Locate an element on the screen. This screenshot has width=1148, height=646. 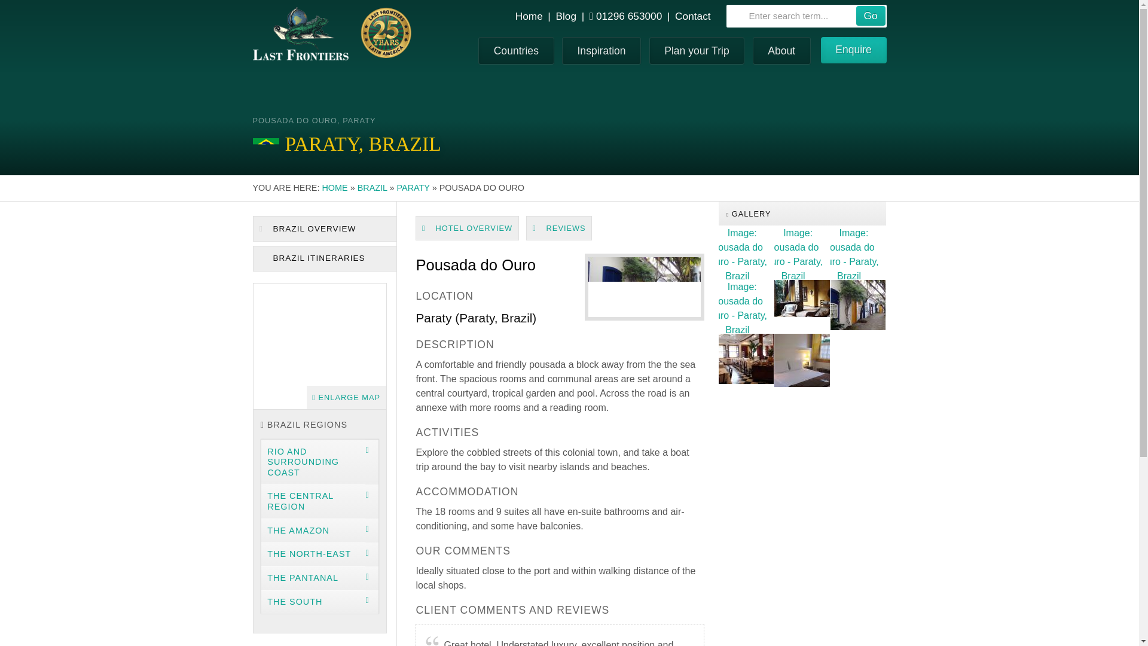
Brazil region map is located at coordinates (319, 346).